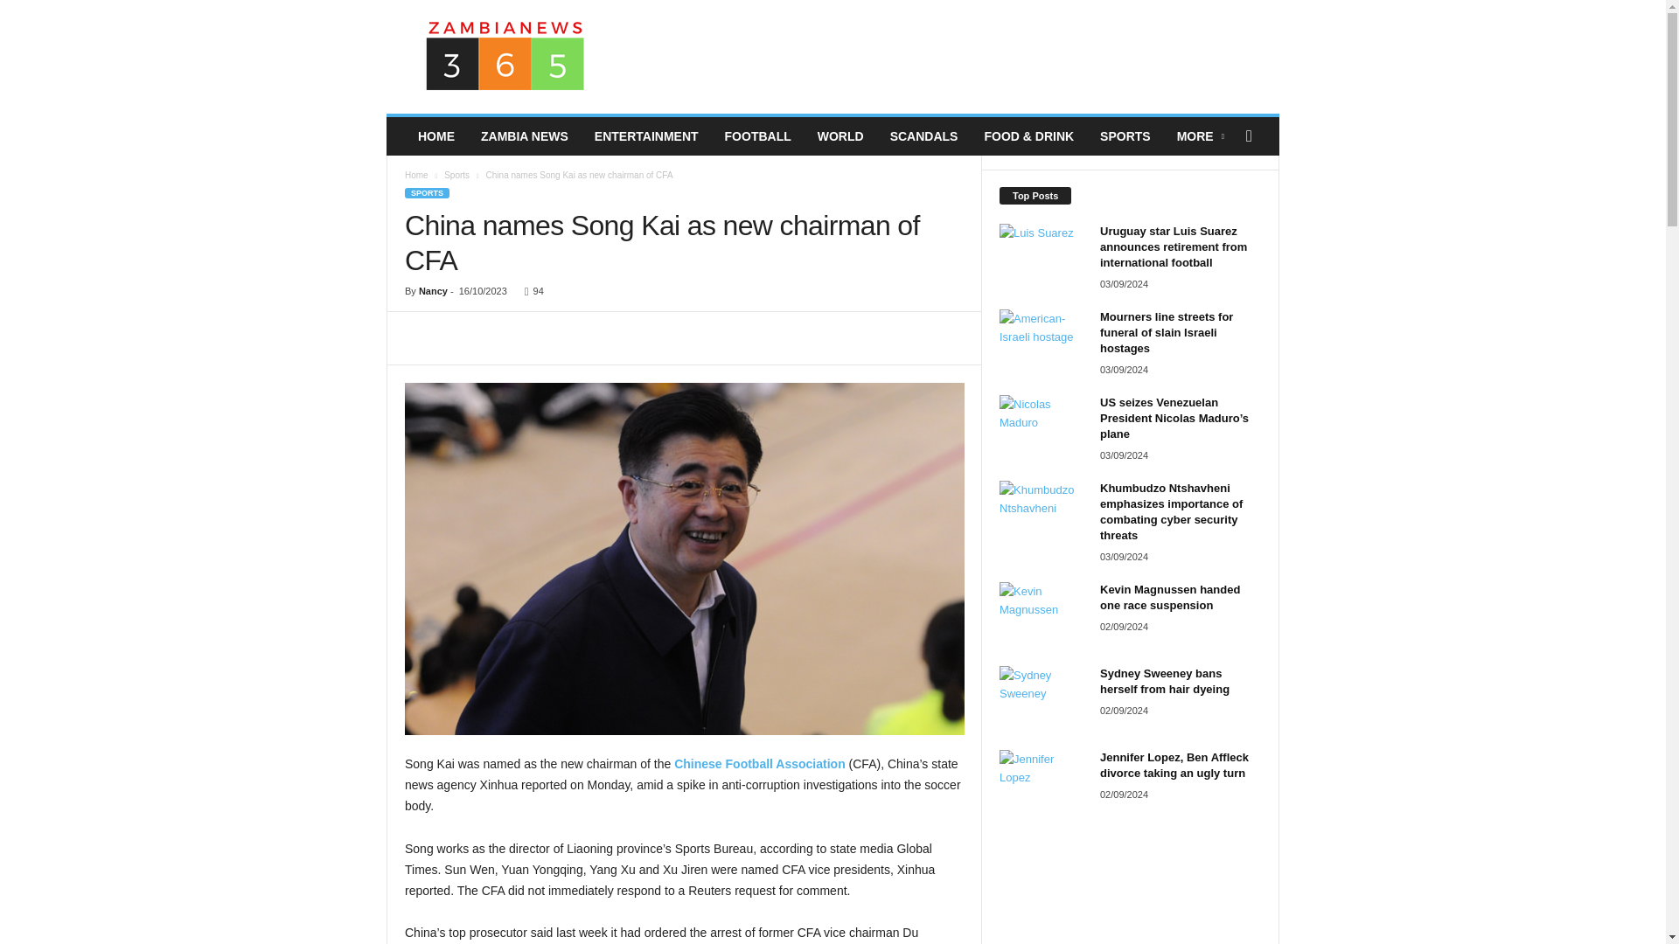 This screenshot has width=1679, height=944. What do you see at coordinates (1125, 136) in the screenshot?
I see `SPORTS` at bounding box center [1125, 136].